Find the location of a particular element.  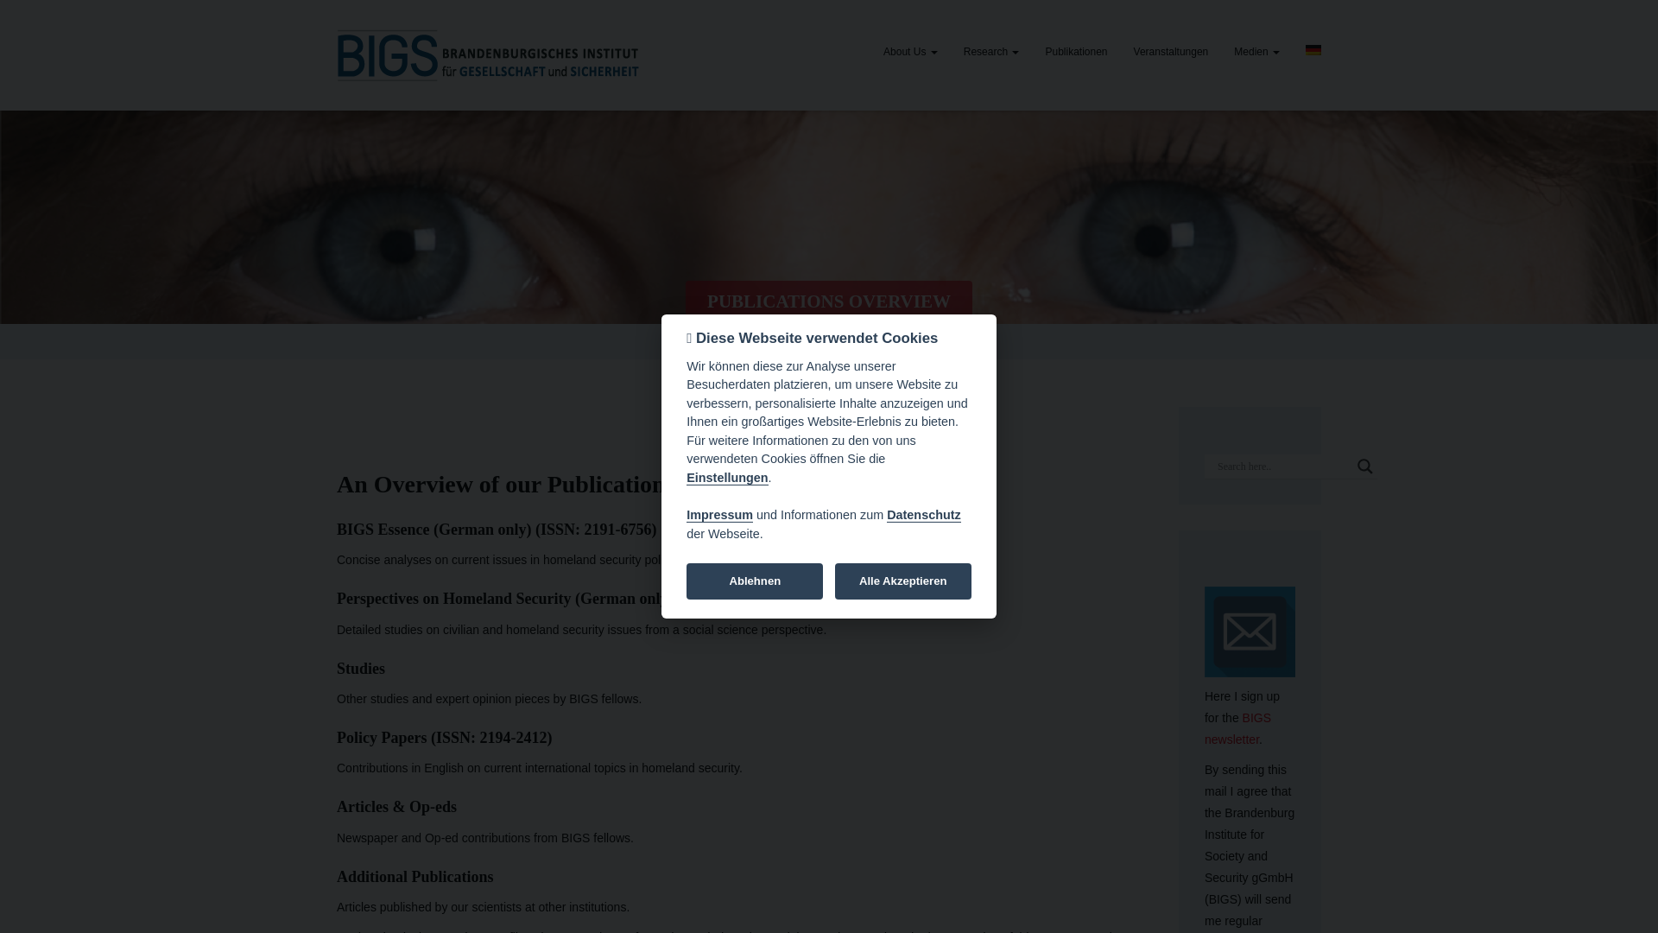

Impressum is located at coordinates (718, 515).